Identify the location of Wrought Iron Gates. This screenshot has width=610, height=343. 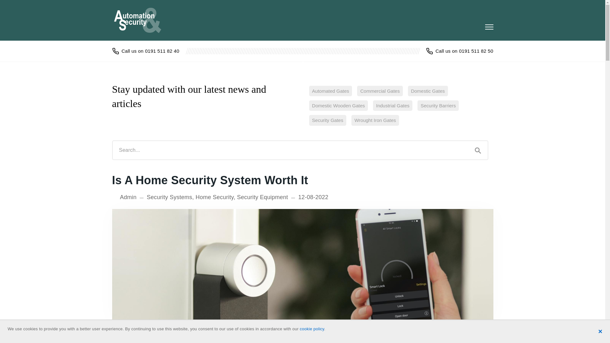
(375, 120).